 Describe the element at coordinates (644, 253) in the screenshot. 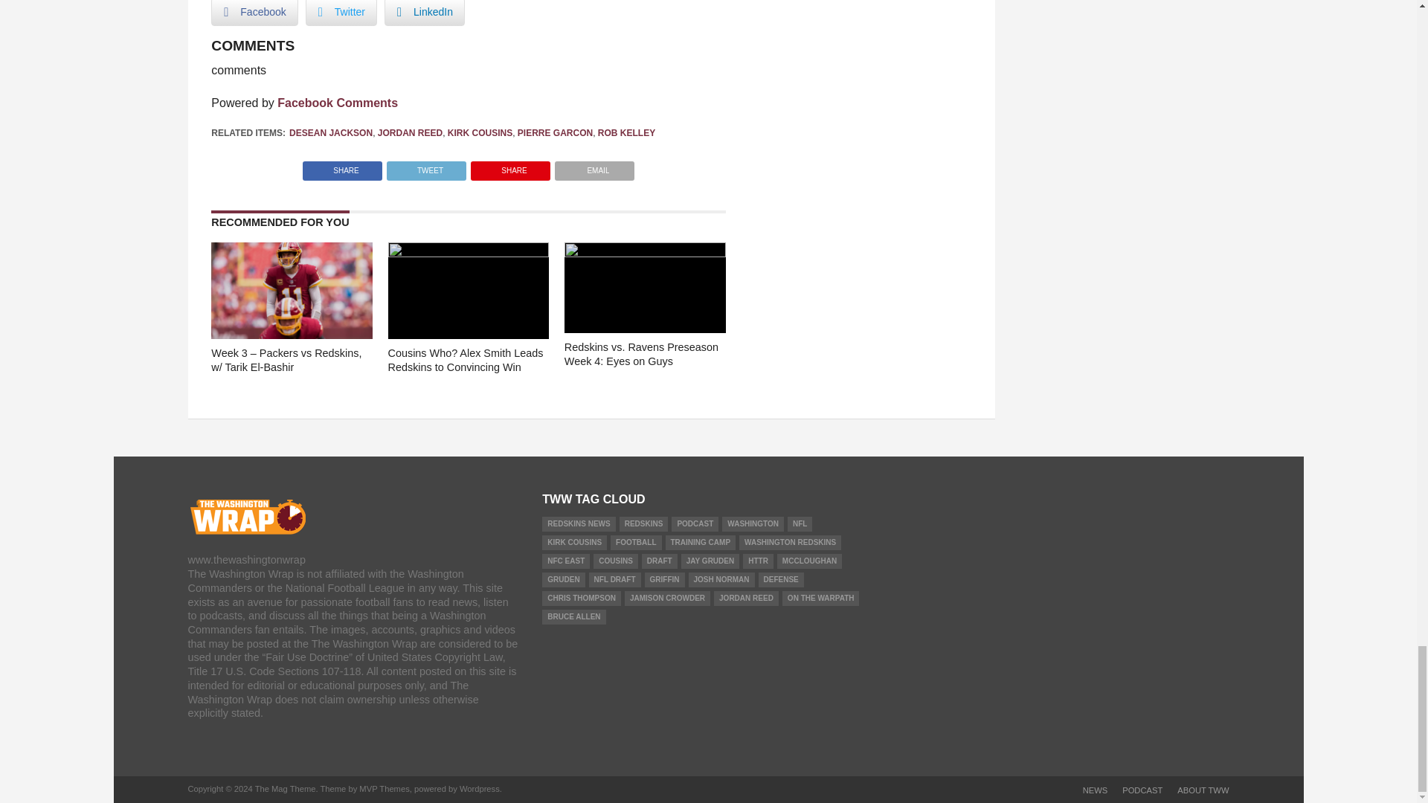

I see `Redskins vs. Ravens Preseason Week 4: Eyes on Guys` at that location.